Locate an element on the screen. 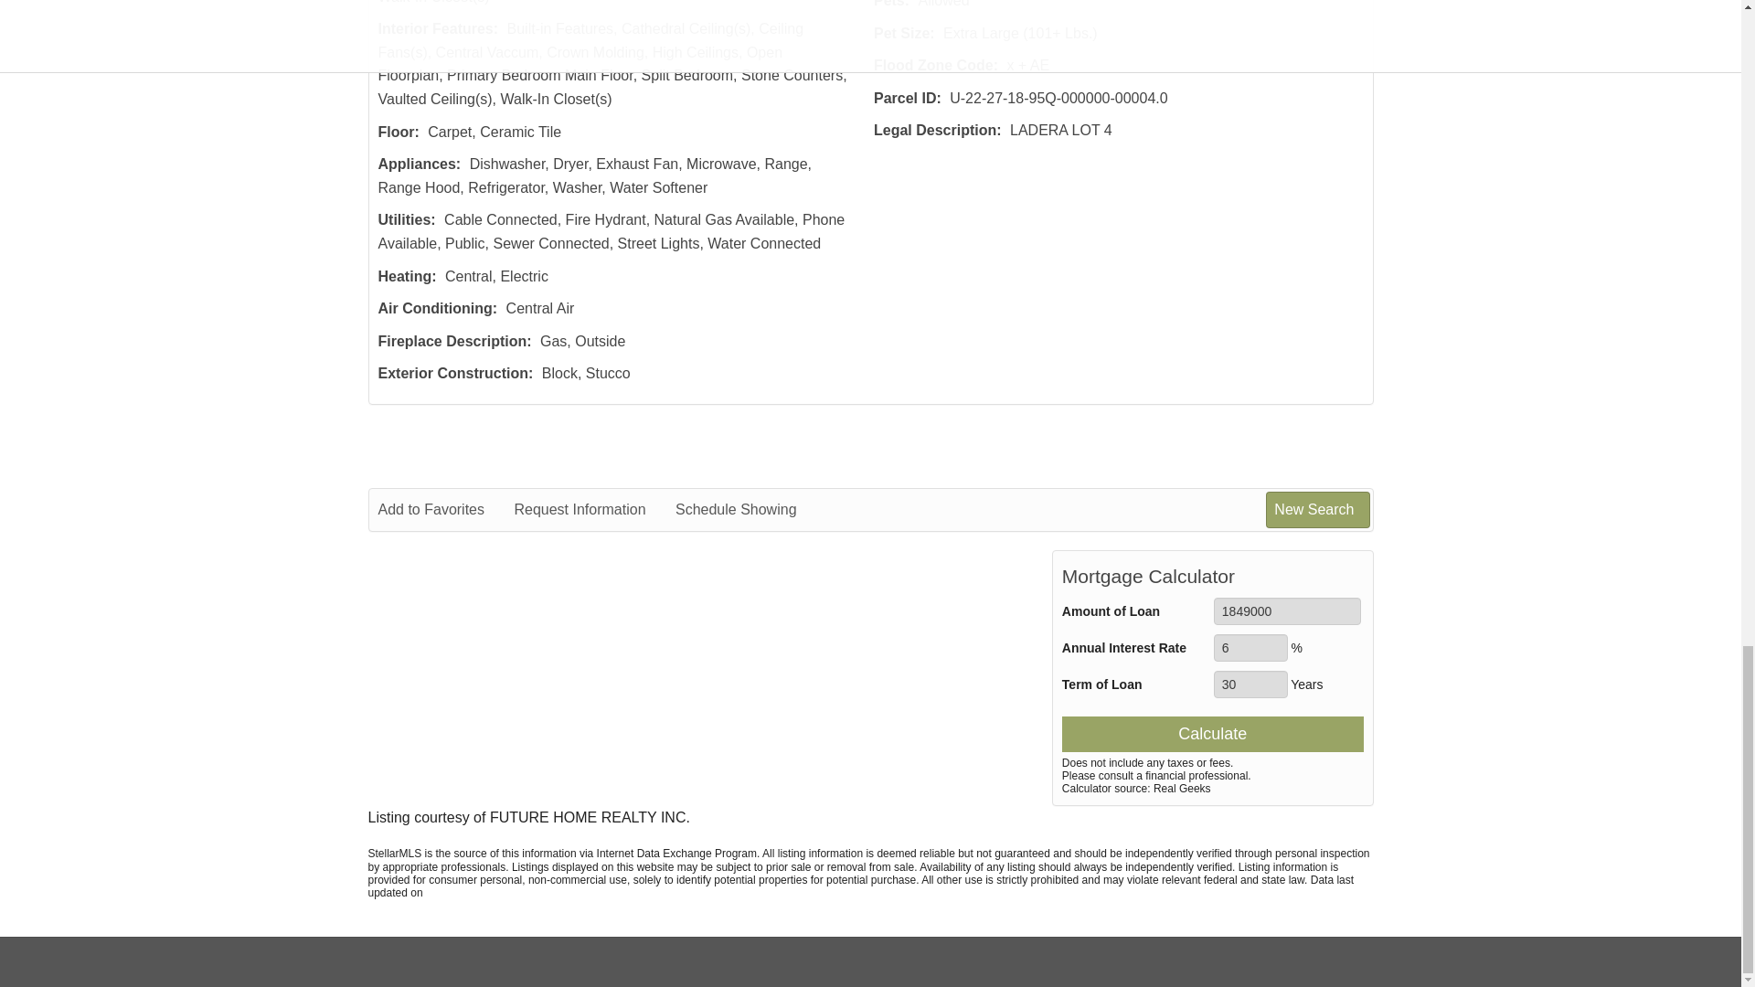  1849000 is located at coordinates (1287, 610).